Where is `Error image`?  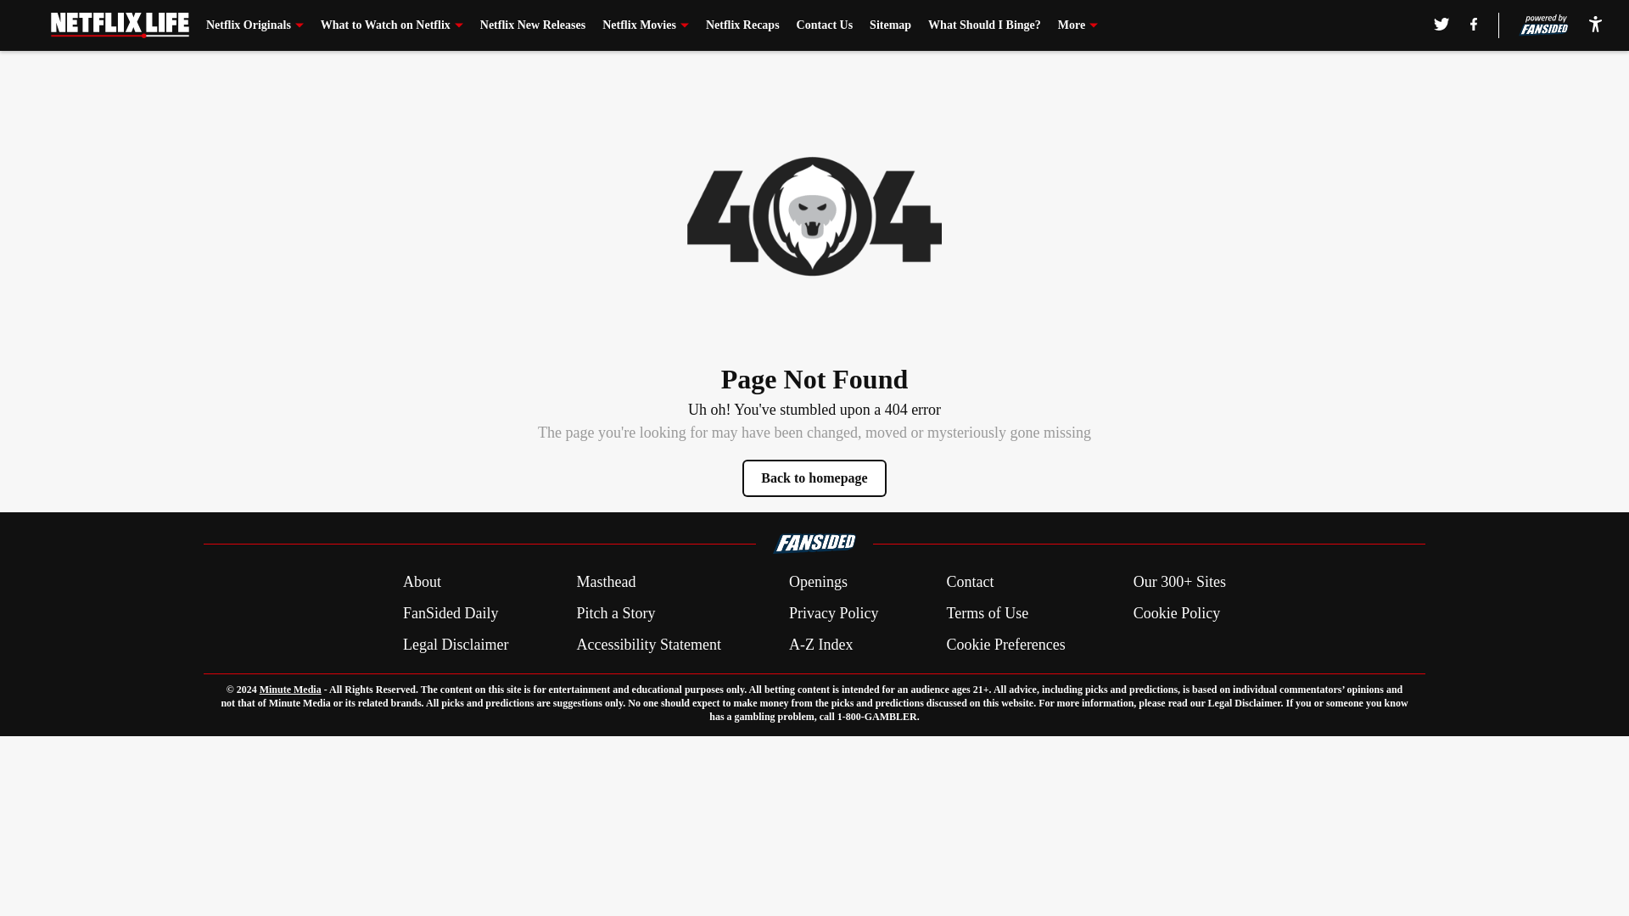 Error image is located at coordinates (814, 215).